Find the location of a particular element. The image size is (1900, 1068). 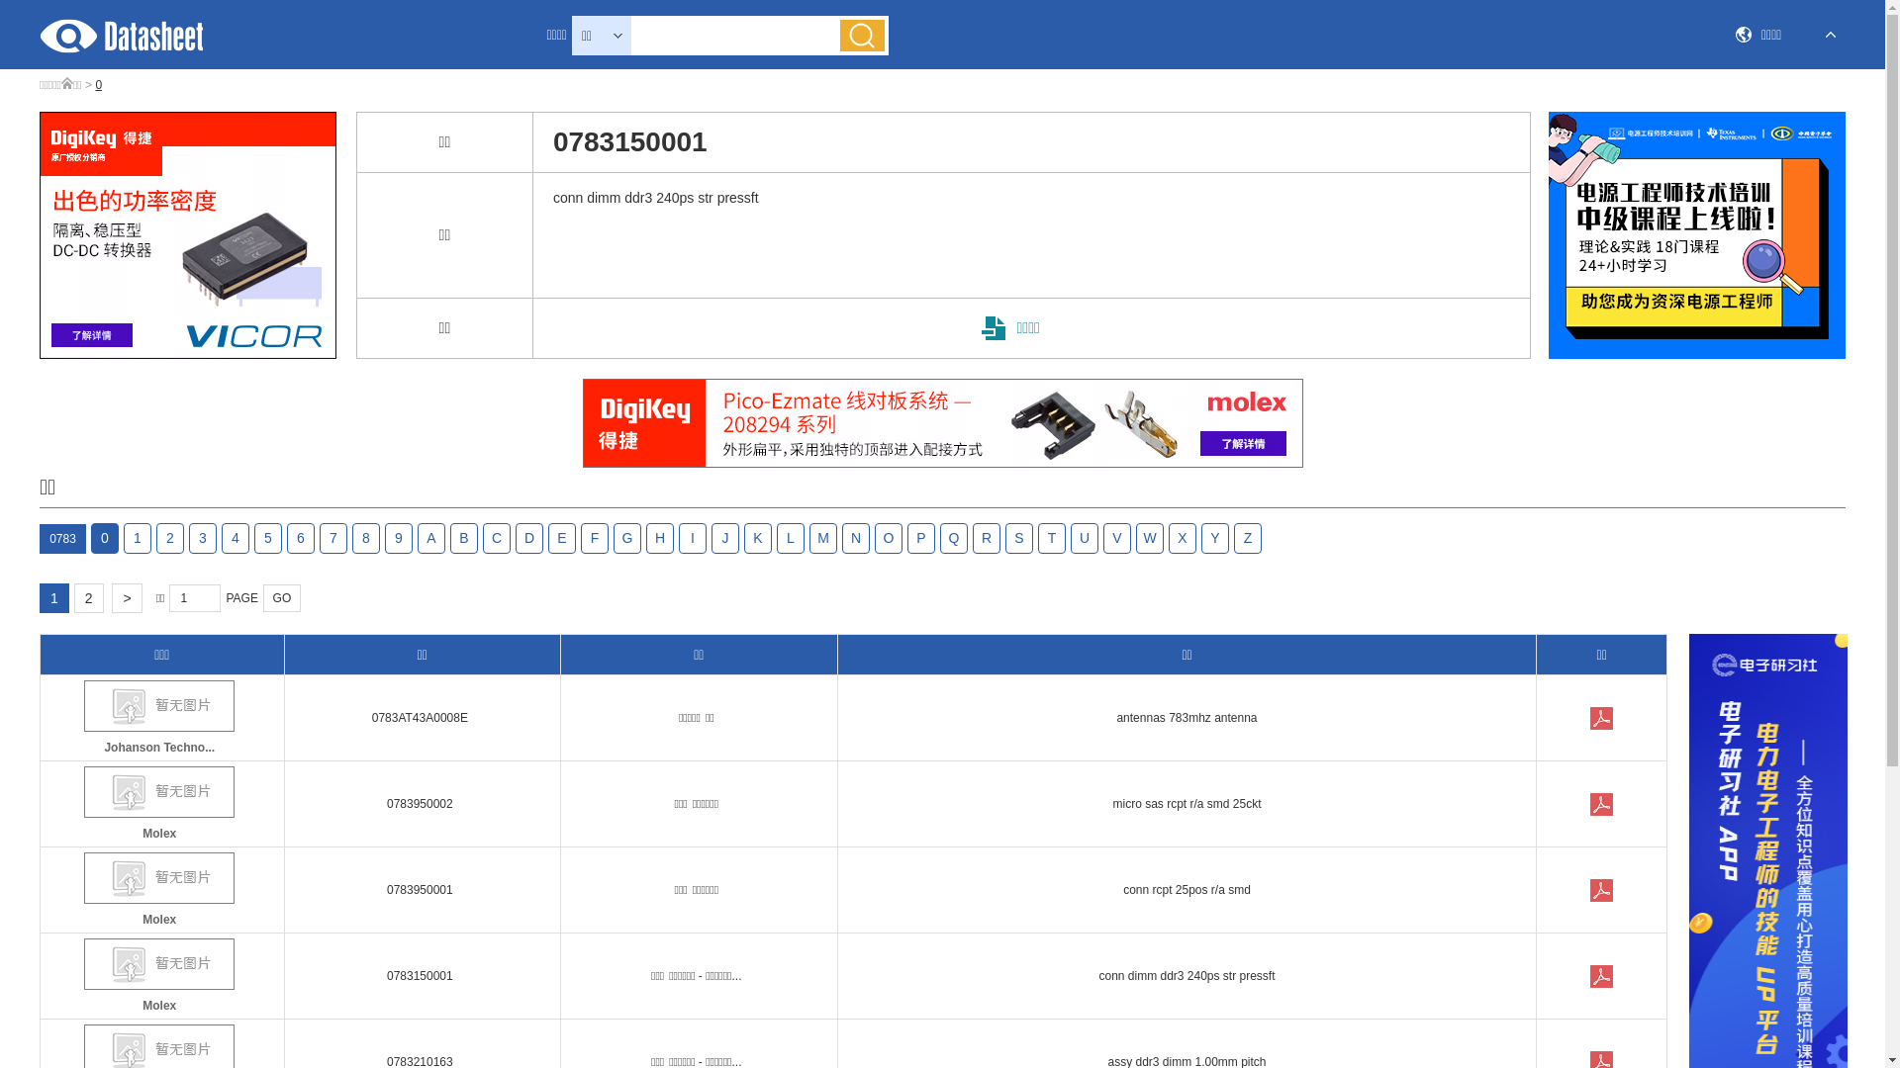

O is located at coordinates (889, 538).